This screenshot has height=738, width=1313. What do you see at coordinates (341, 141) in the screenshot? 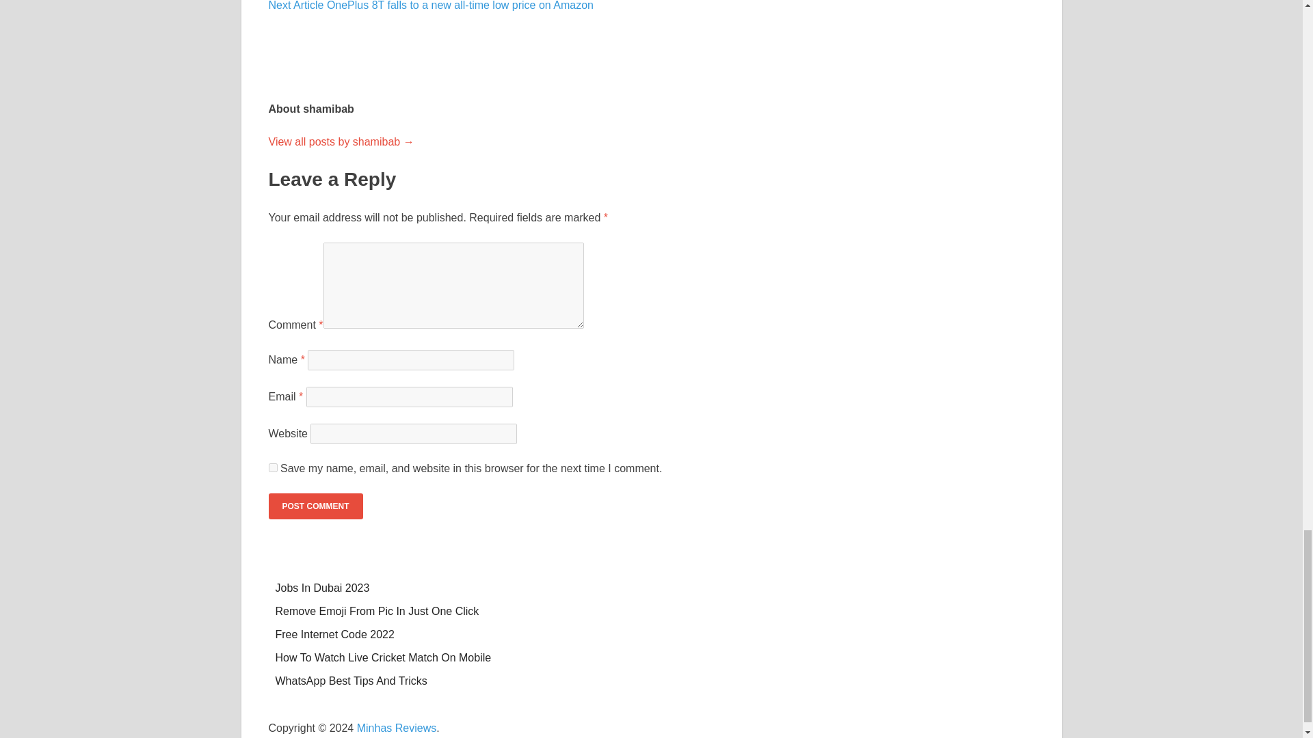
I see `shamibab` at bounding box center [341, 141].